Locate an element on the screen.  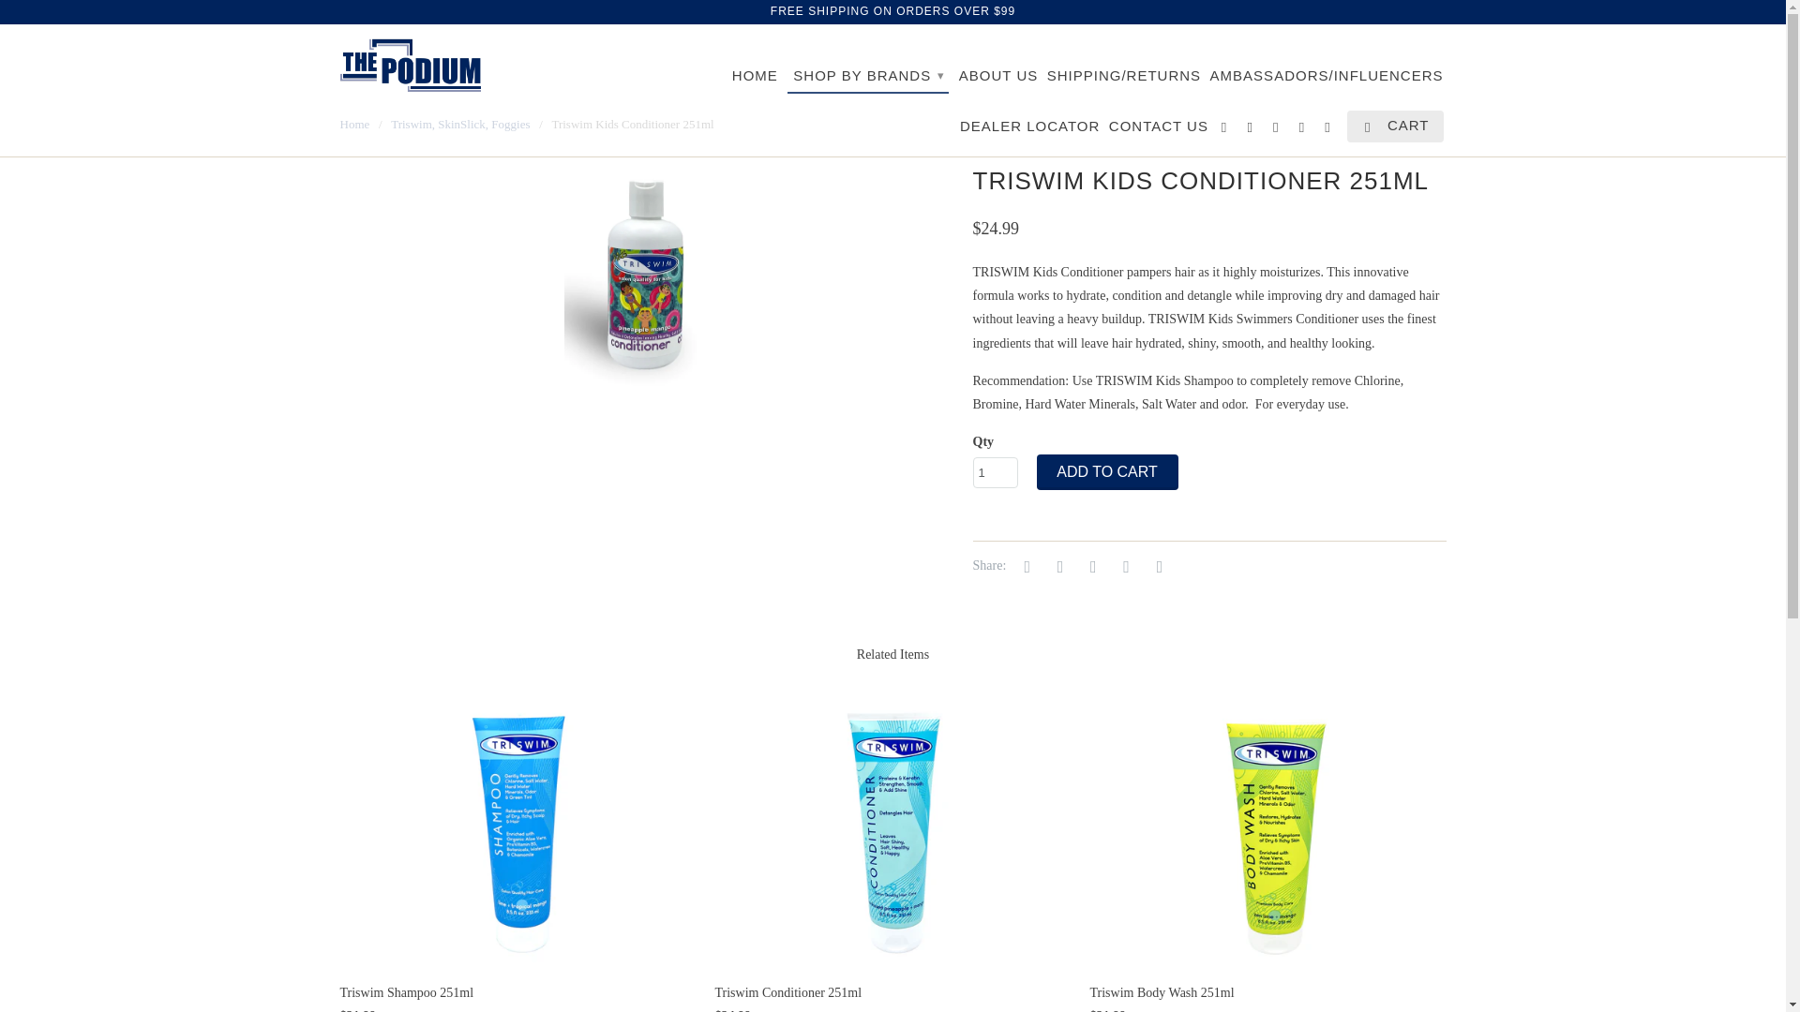
Share this on Pinterest is located at coordinates (1089, 566).